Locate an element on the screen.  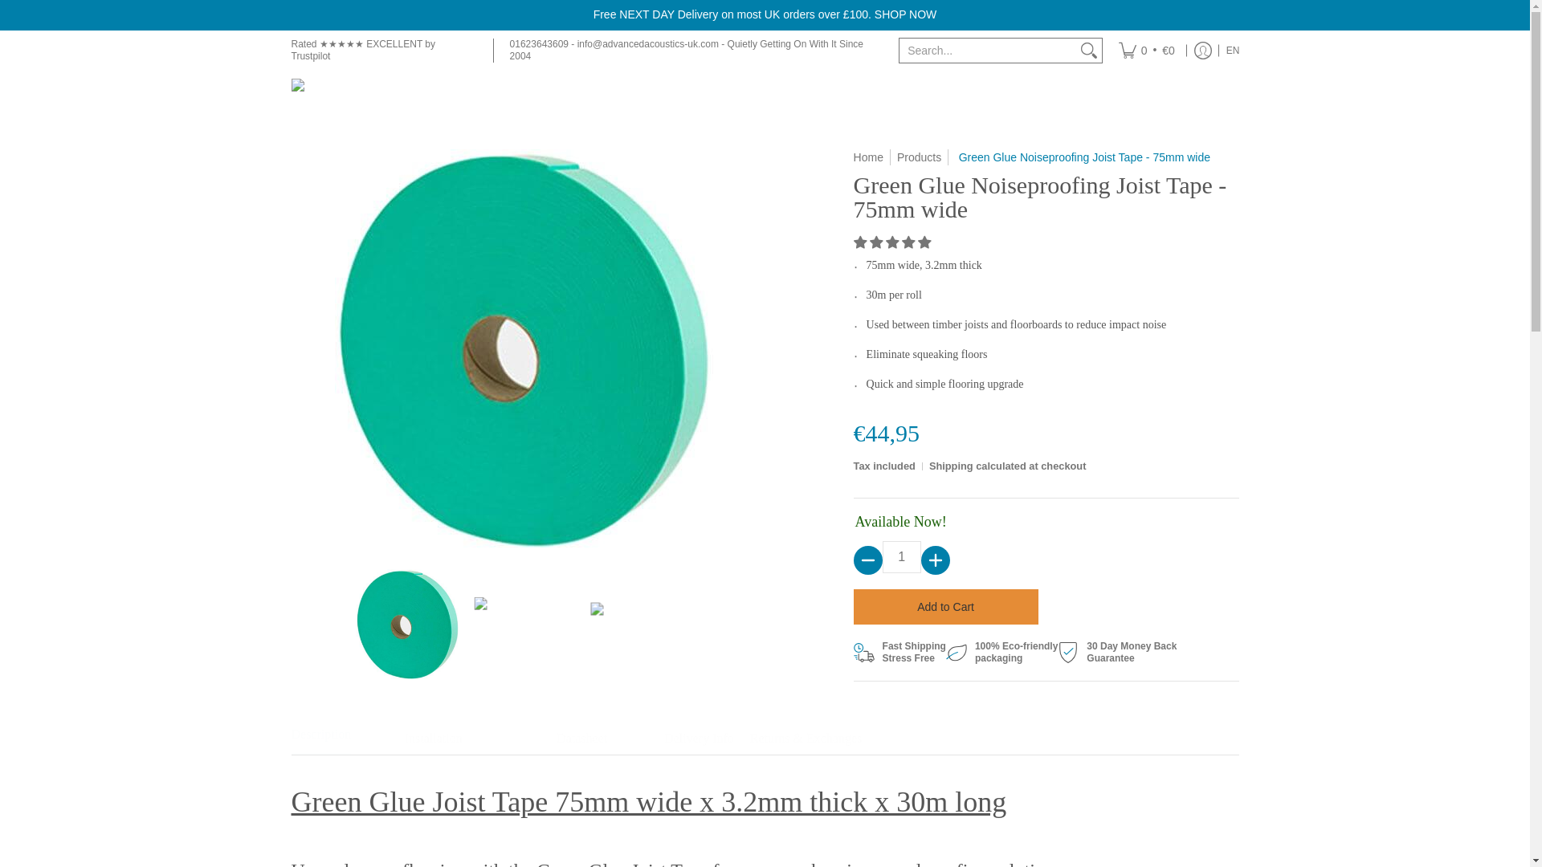
Log in is located at coordinates (1203, 50).